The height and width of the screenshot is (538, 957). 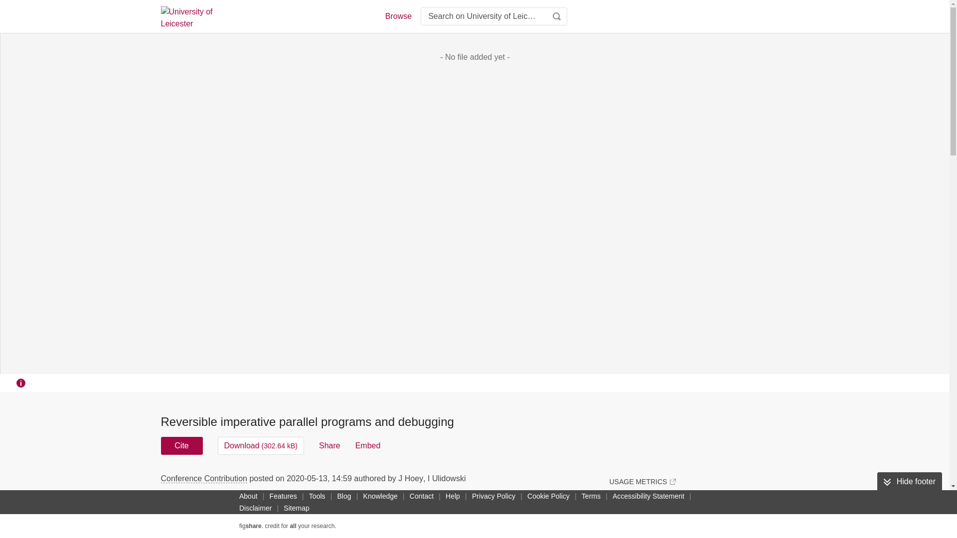 What do you see at coordinates (344, 496) in the screenshot?
I see `Blog` at bounding box center [344, 496].